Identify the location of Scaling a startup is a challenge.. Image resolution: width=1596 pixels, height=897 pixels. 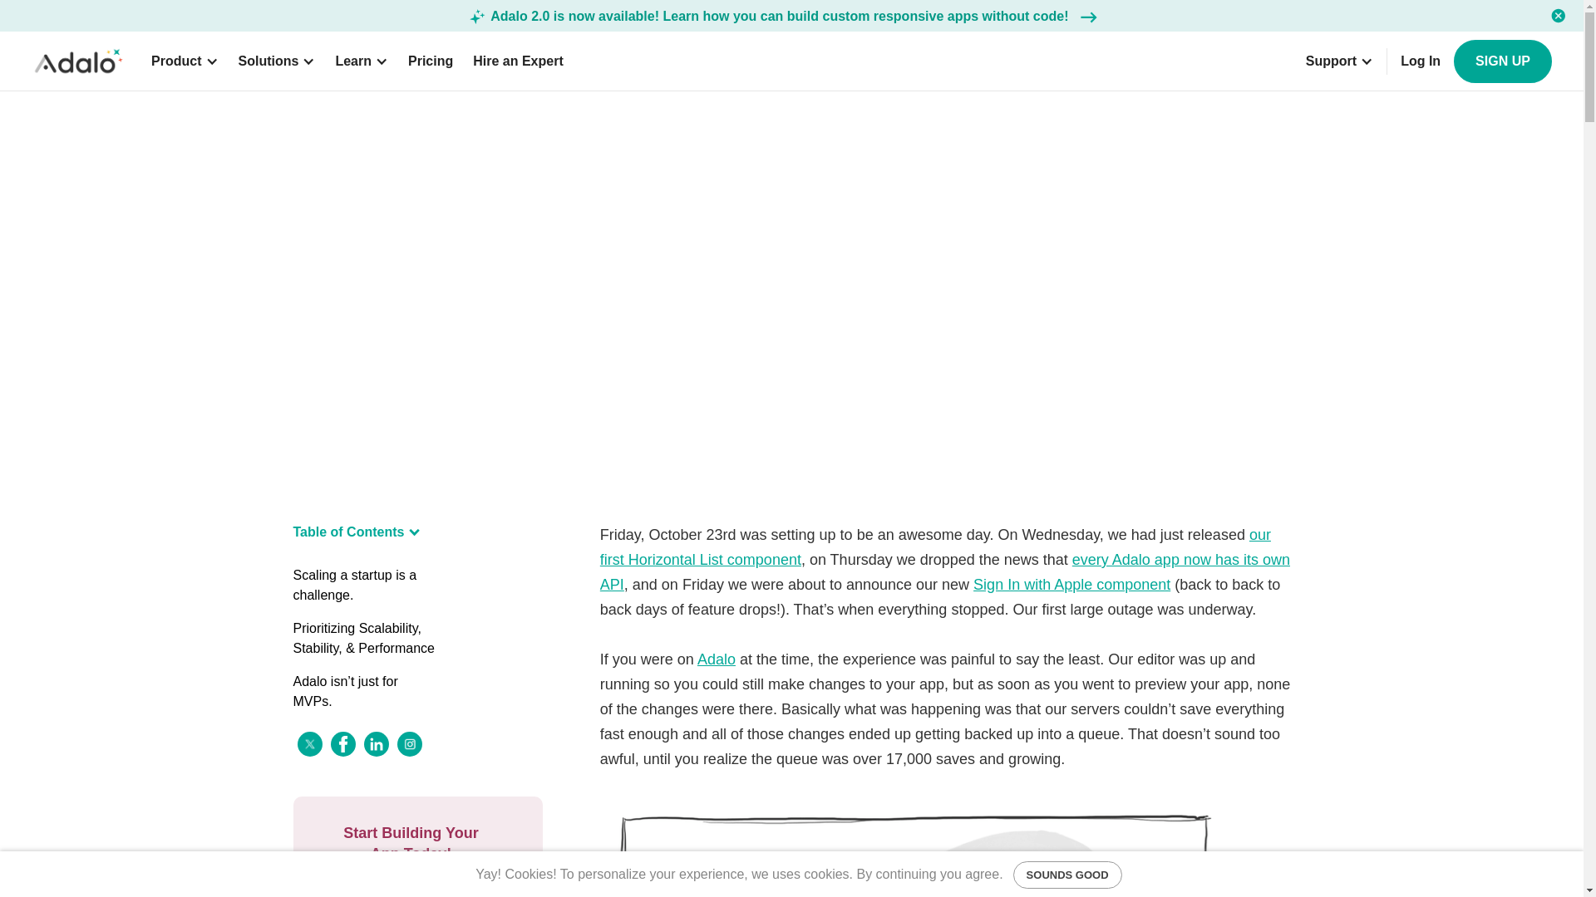
(364, 585).